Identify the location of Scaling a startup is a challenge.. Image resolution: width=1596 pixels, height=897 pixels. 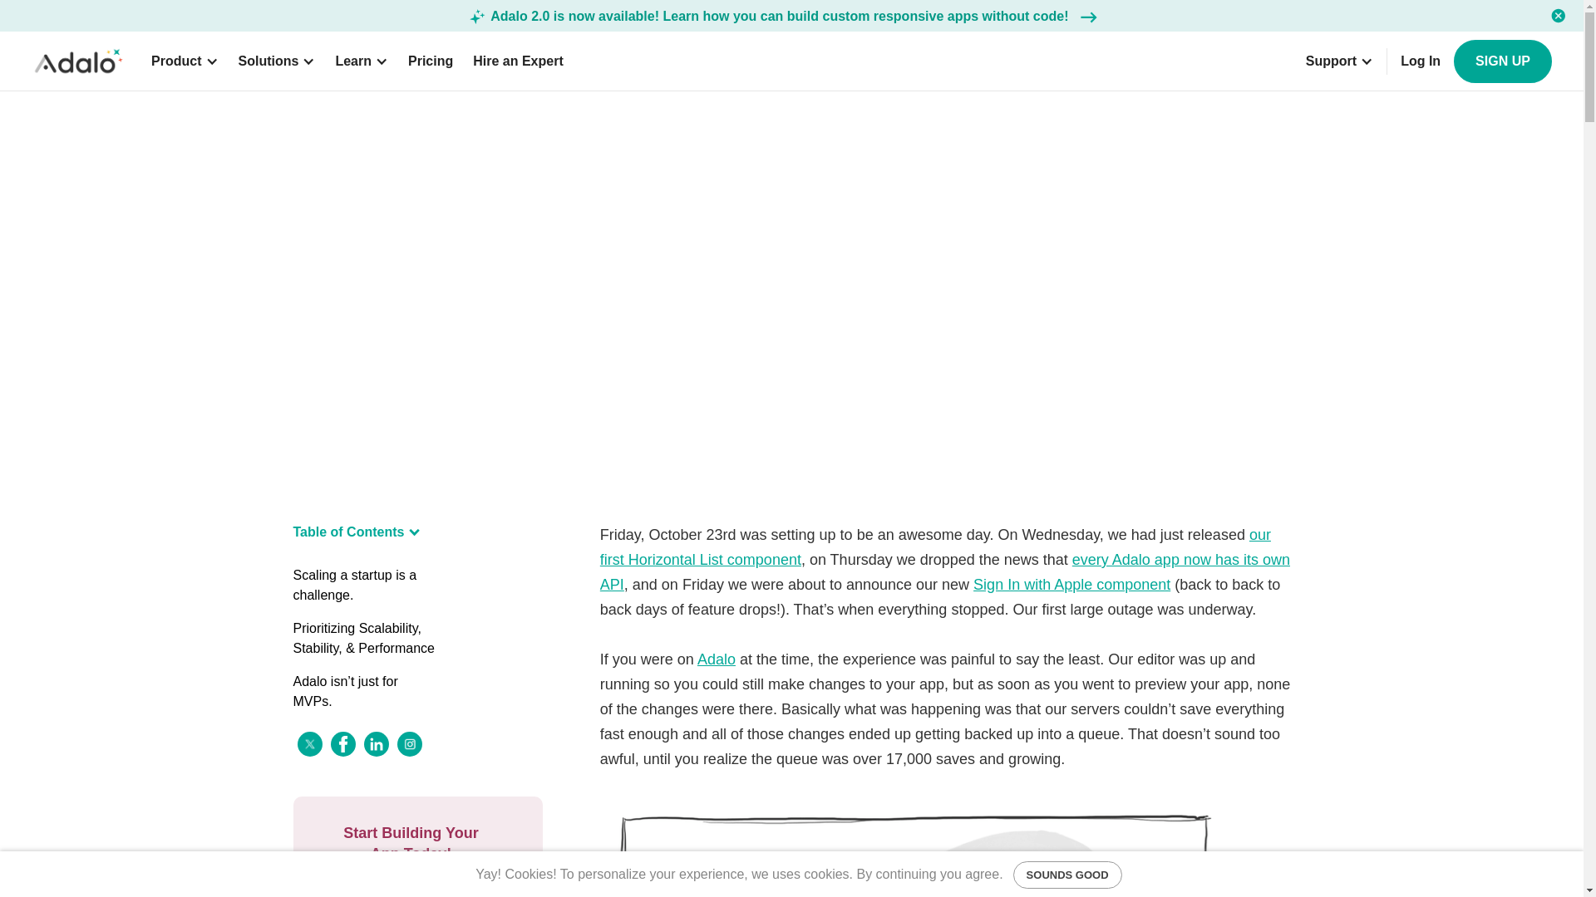
(364, 585).